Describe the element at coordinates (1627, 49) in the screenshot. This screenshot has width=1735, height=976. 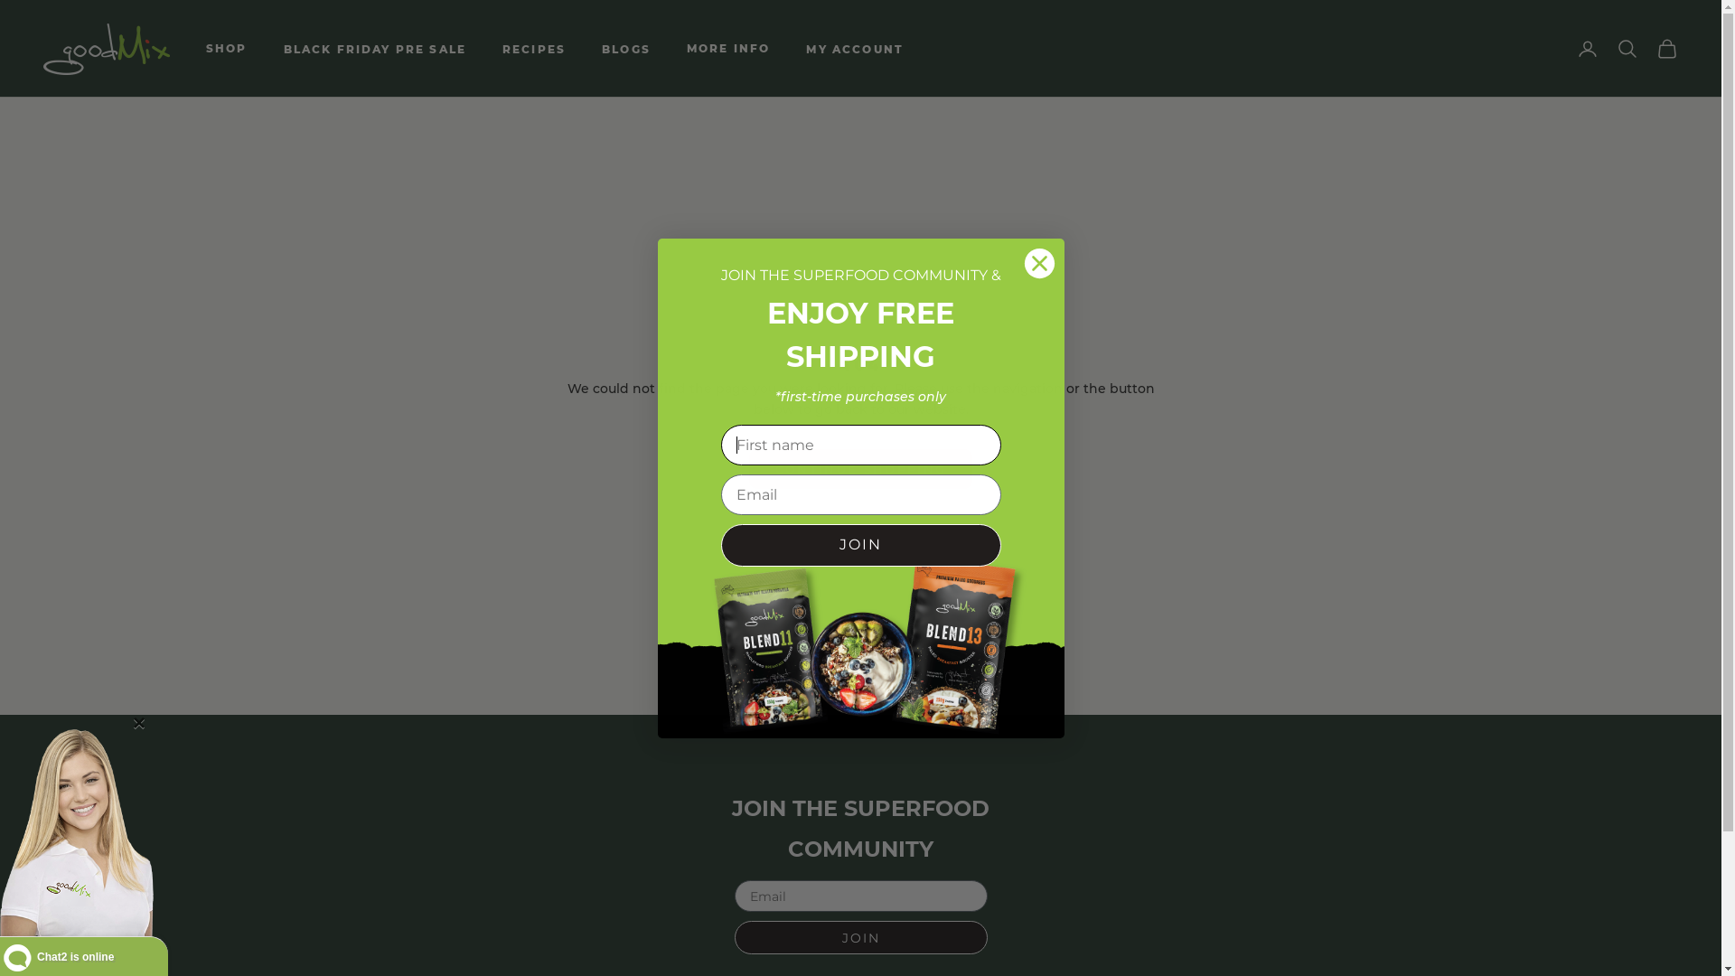
I see `Open search` at that location.